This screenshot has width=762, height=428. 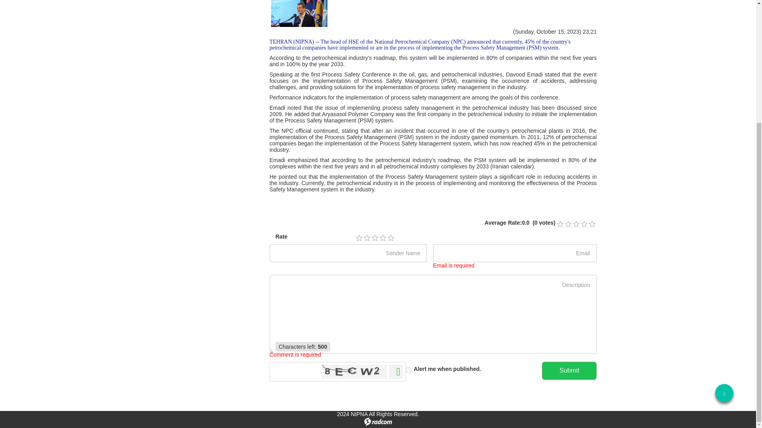 What do you see at coordinates (583, 224) in the screenshot?
I see `0` at bounding box center [583, 224].